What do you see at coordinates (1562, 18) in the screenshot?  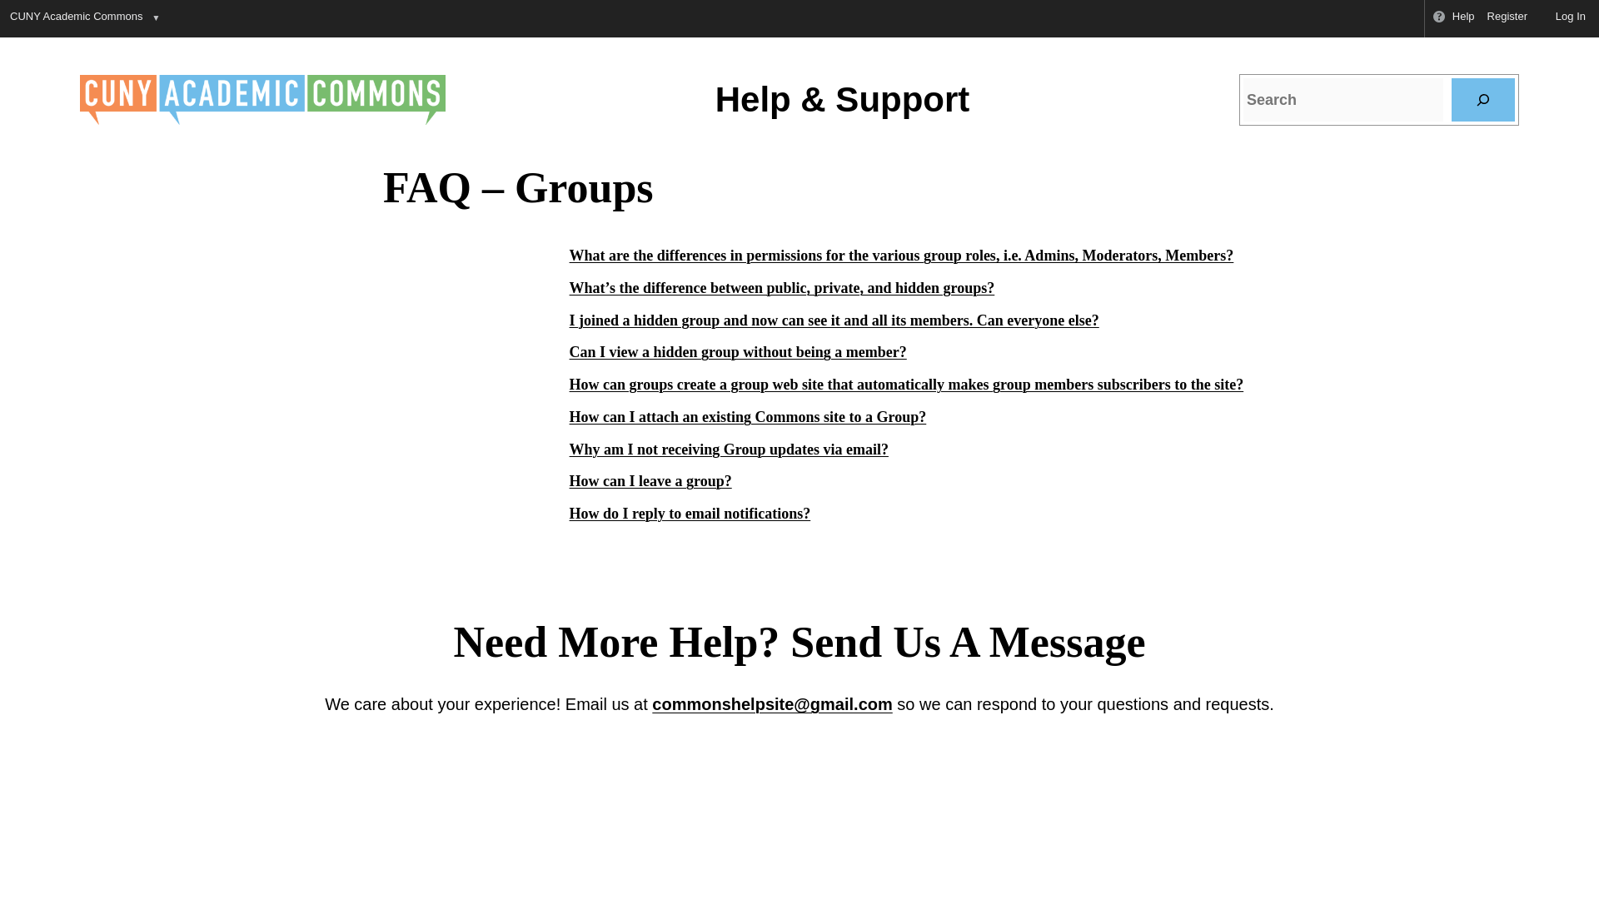 I see `Log In` at bounding box center [1562, 18].